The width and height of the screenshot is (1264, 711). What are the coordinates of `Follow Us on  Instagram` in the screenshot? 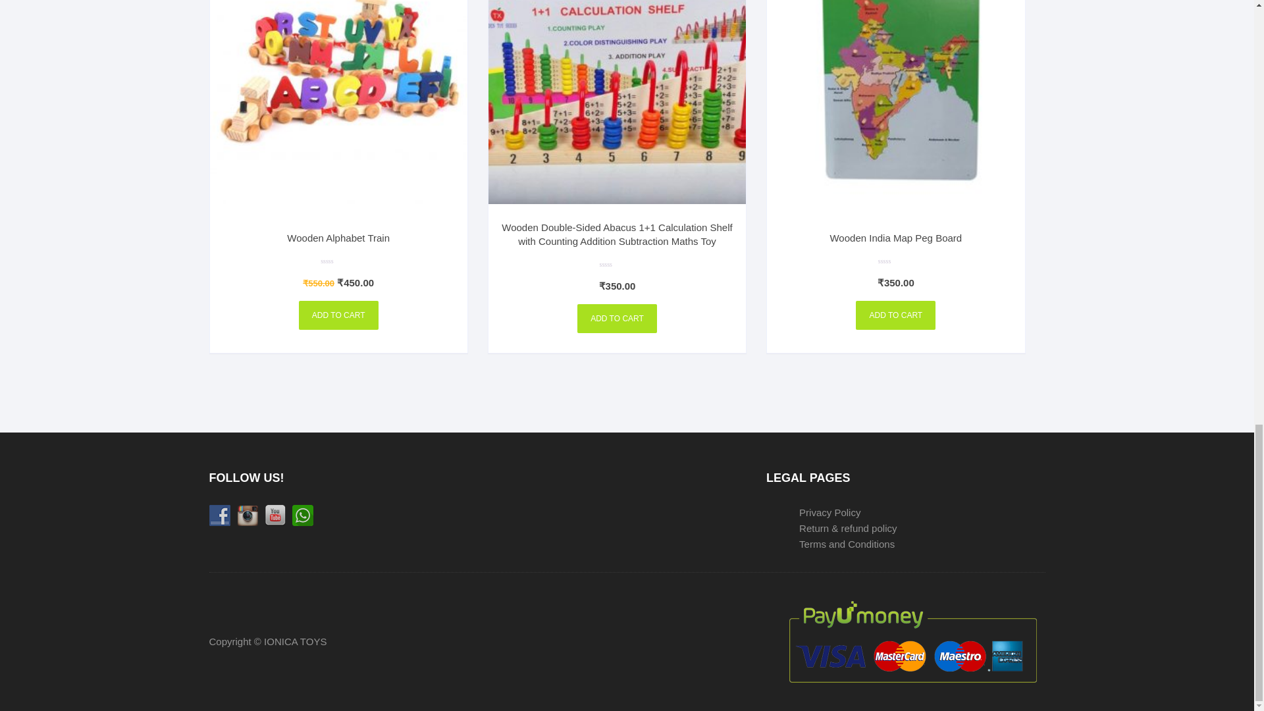 It's located at (248, 515).